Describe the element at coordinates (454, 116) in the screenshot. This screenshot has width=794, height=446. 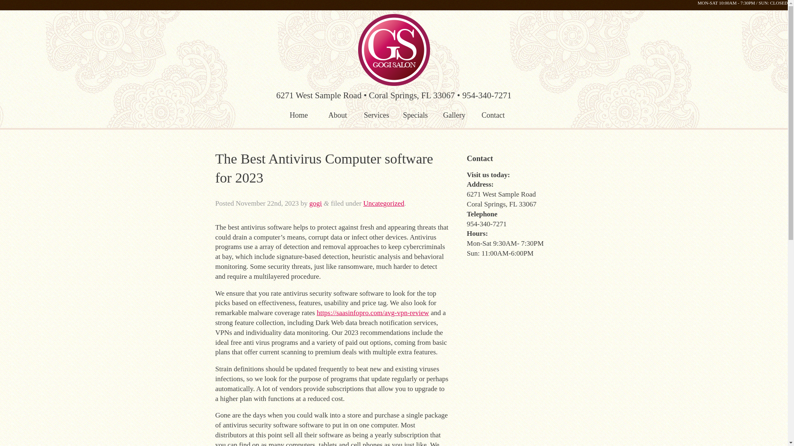
I see `Gallery` at that location.